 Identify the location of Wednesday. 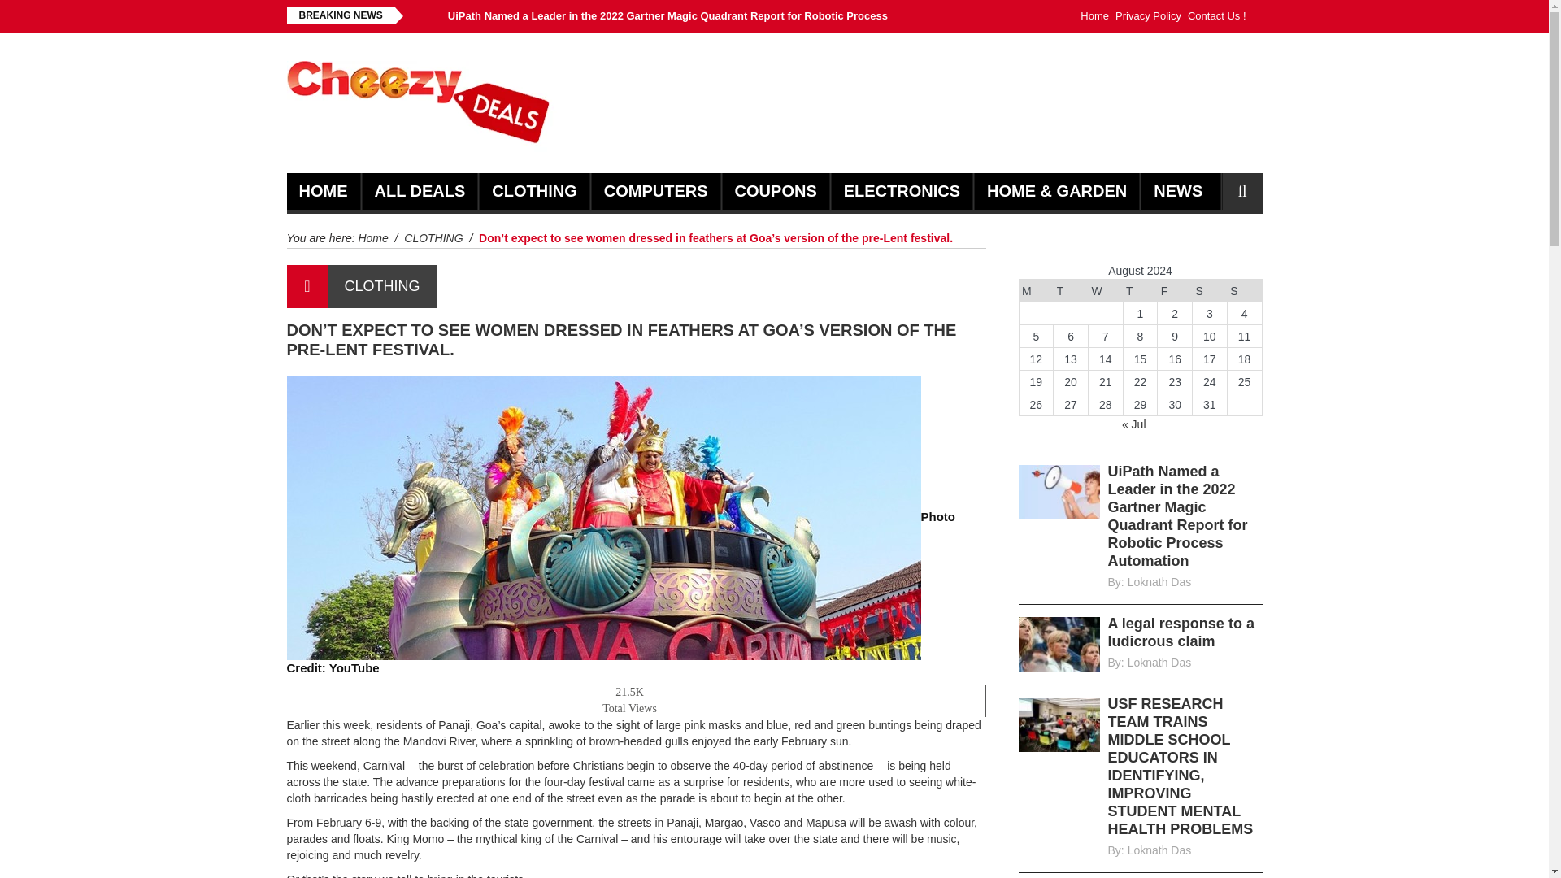
(1105, 291).